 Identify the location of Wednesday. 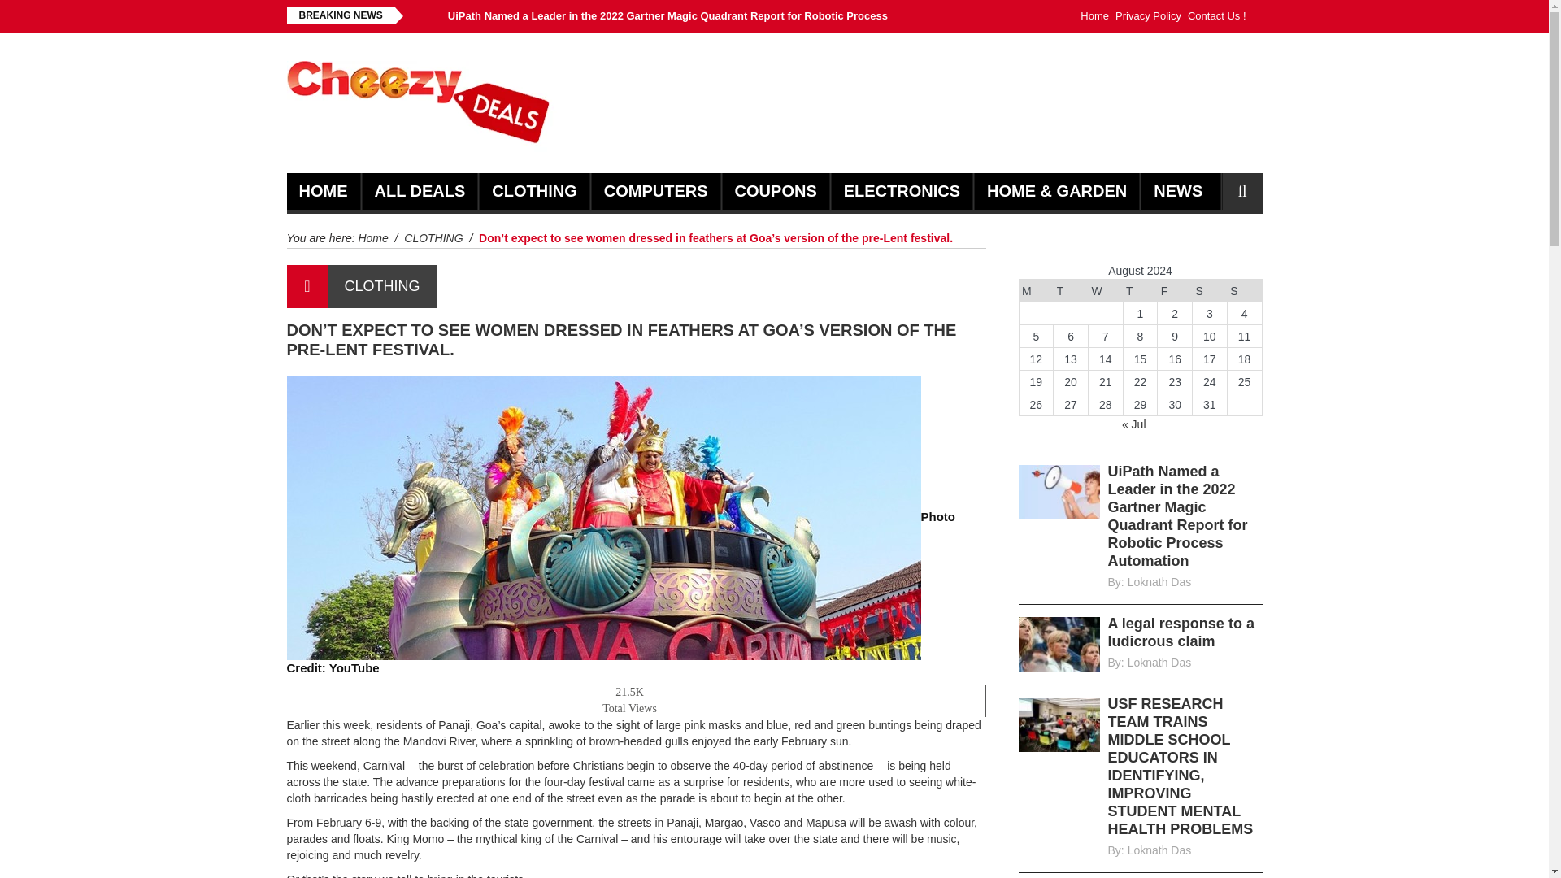
(1105, 291).